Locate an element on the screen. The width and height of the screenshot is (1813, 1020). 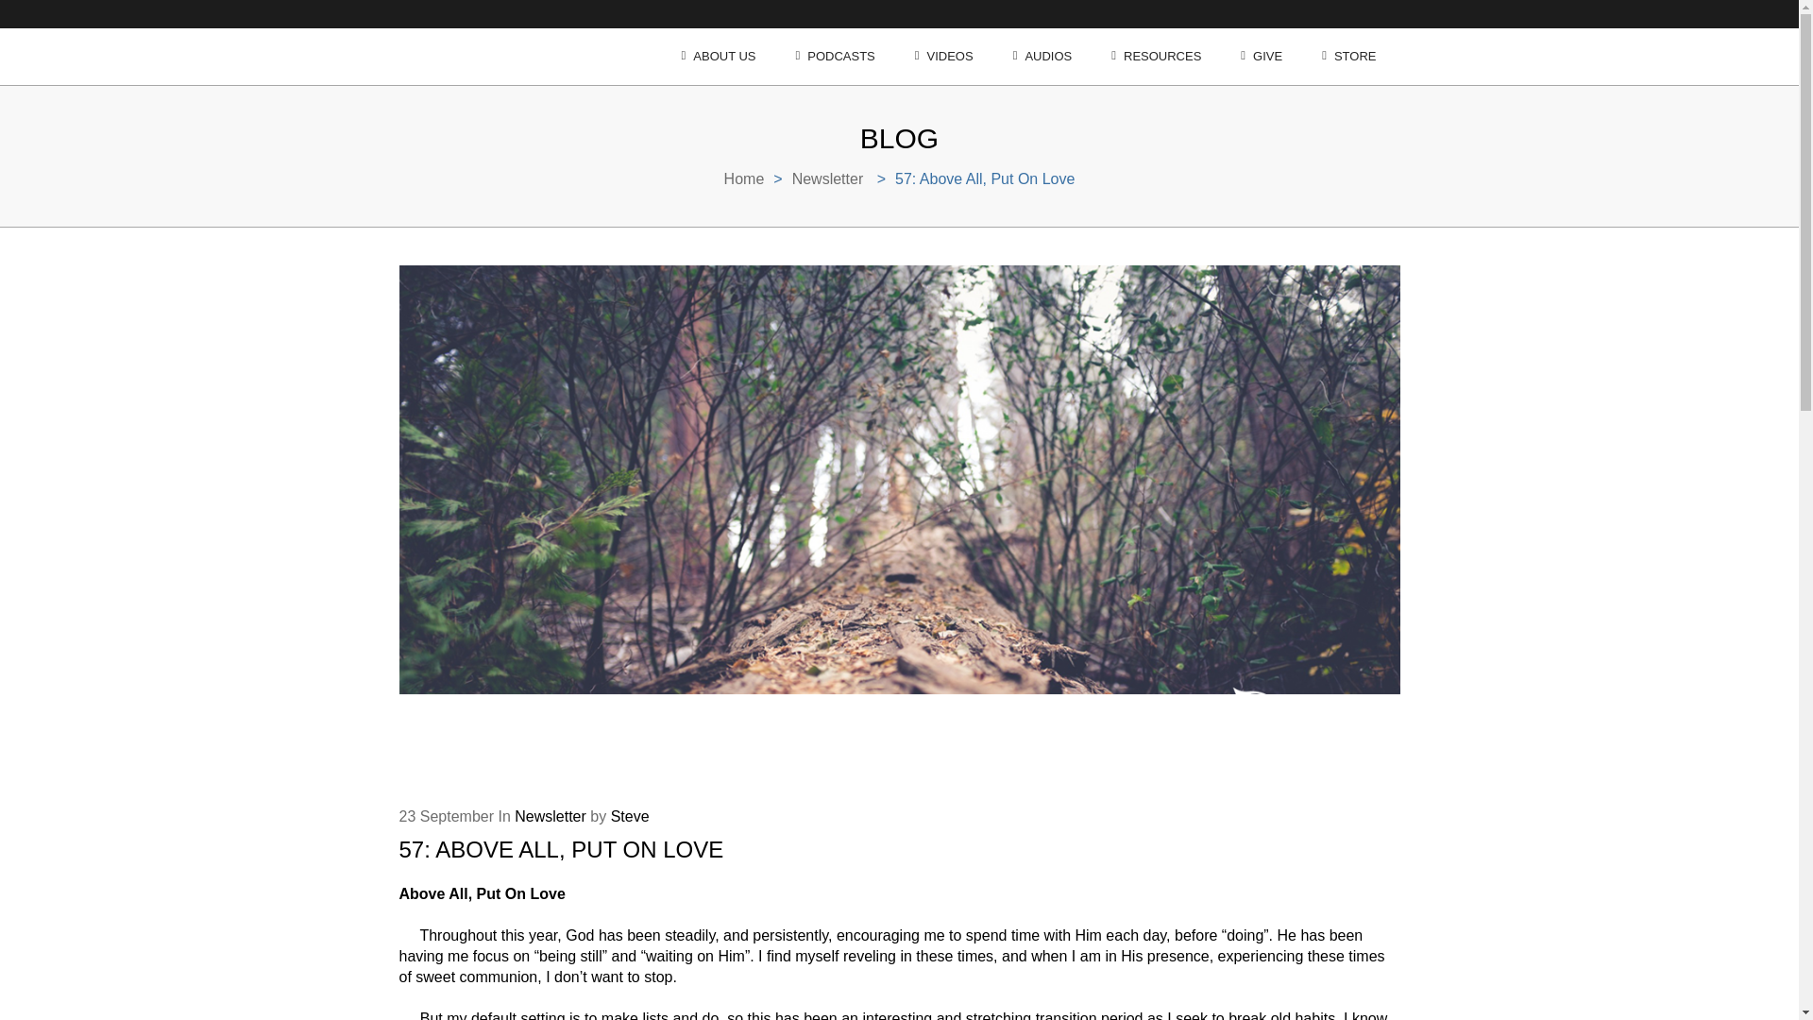
STORE is located at coordinates (1352, 57).